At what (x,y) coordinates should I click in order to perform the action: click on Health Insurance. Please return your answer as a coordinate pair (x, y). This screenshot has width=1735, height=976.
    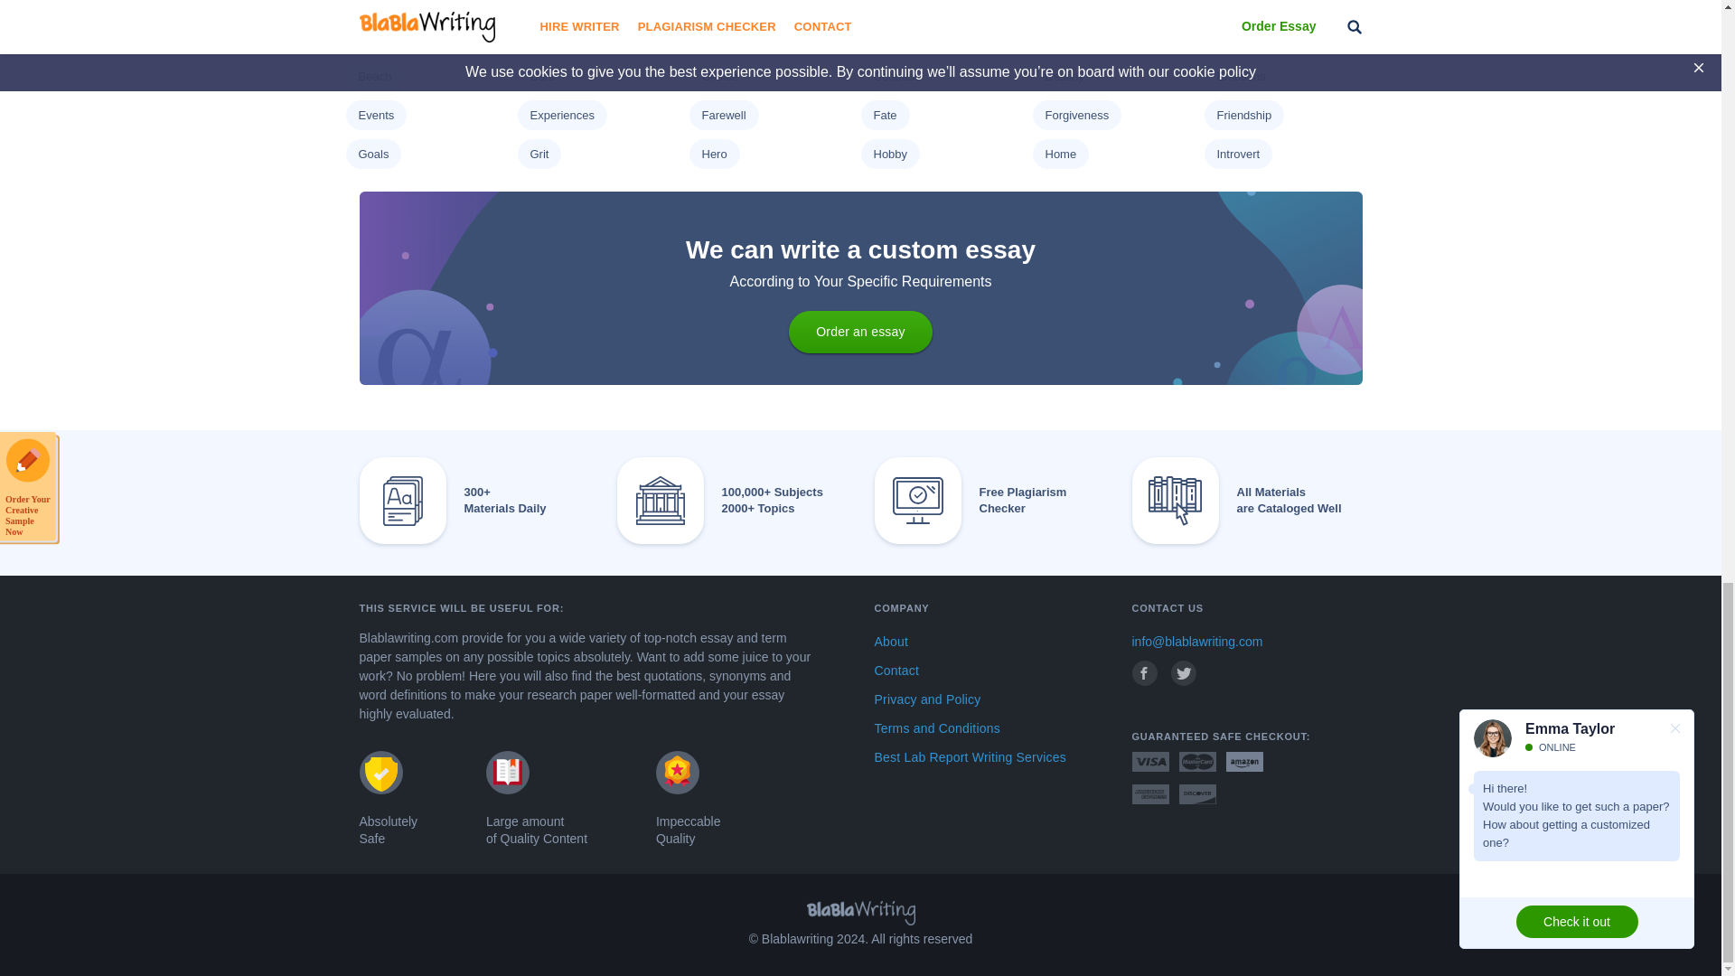
    Looking at the image, I should click on (745, 3).